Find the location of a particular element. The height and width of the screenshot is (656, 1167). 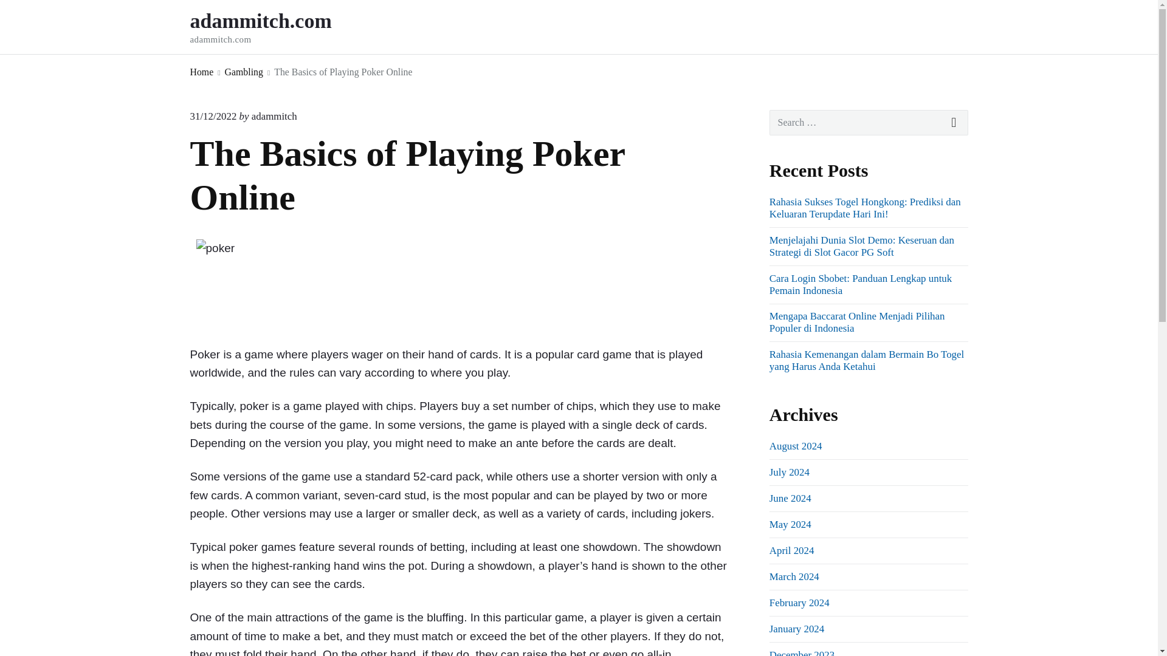

December 2023 is located at coordinates (277, 27).